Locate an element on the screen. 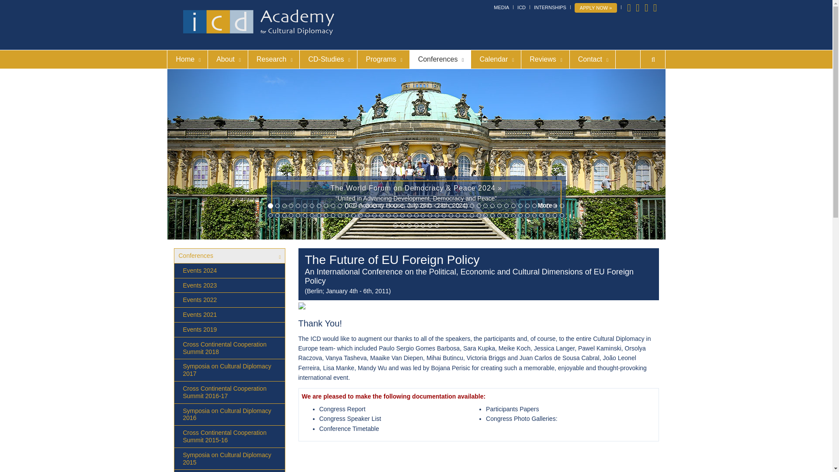 This screenshot has width=839, height=472. Programs is located at coordinates (383, 59).